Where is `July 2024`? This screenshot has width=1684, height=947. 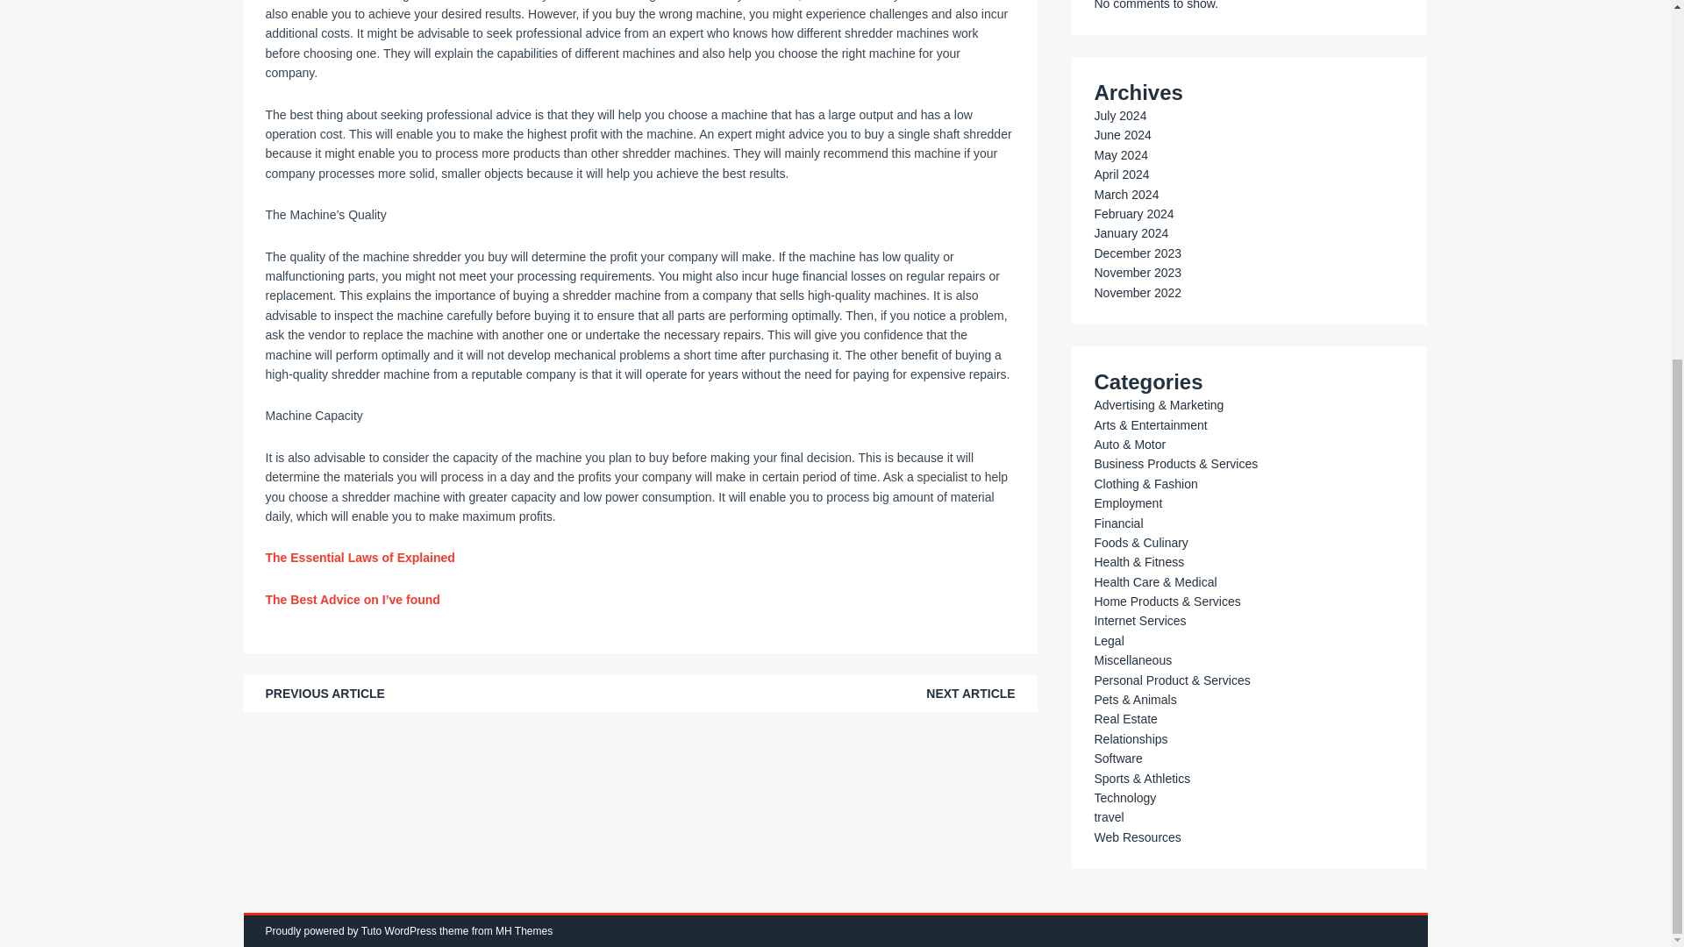 July 2024 is located at coordinates (1119, 116).